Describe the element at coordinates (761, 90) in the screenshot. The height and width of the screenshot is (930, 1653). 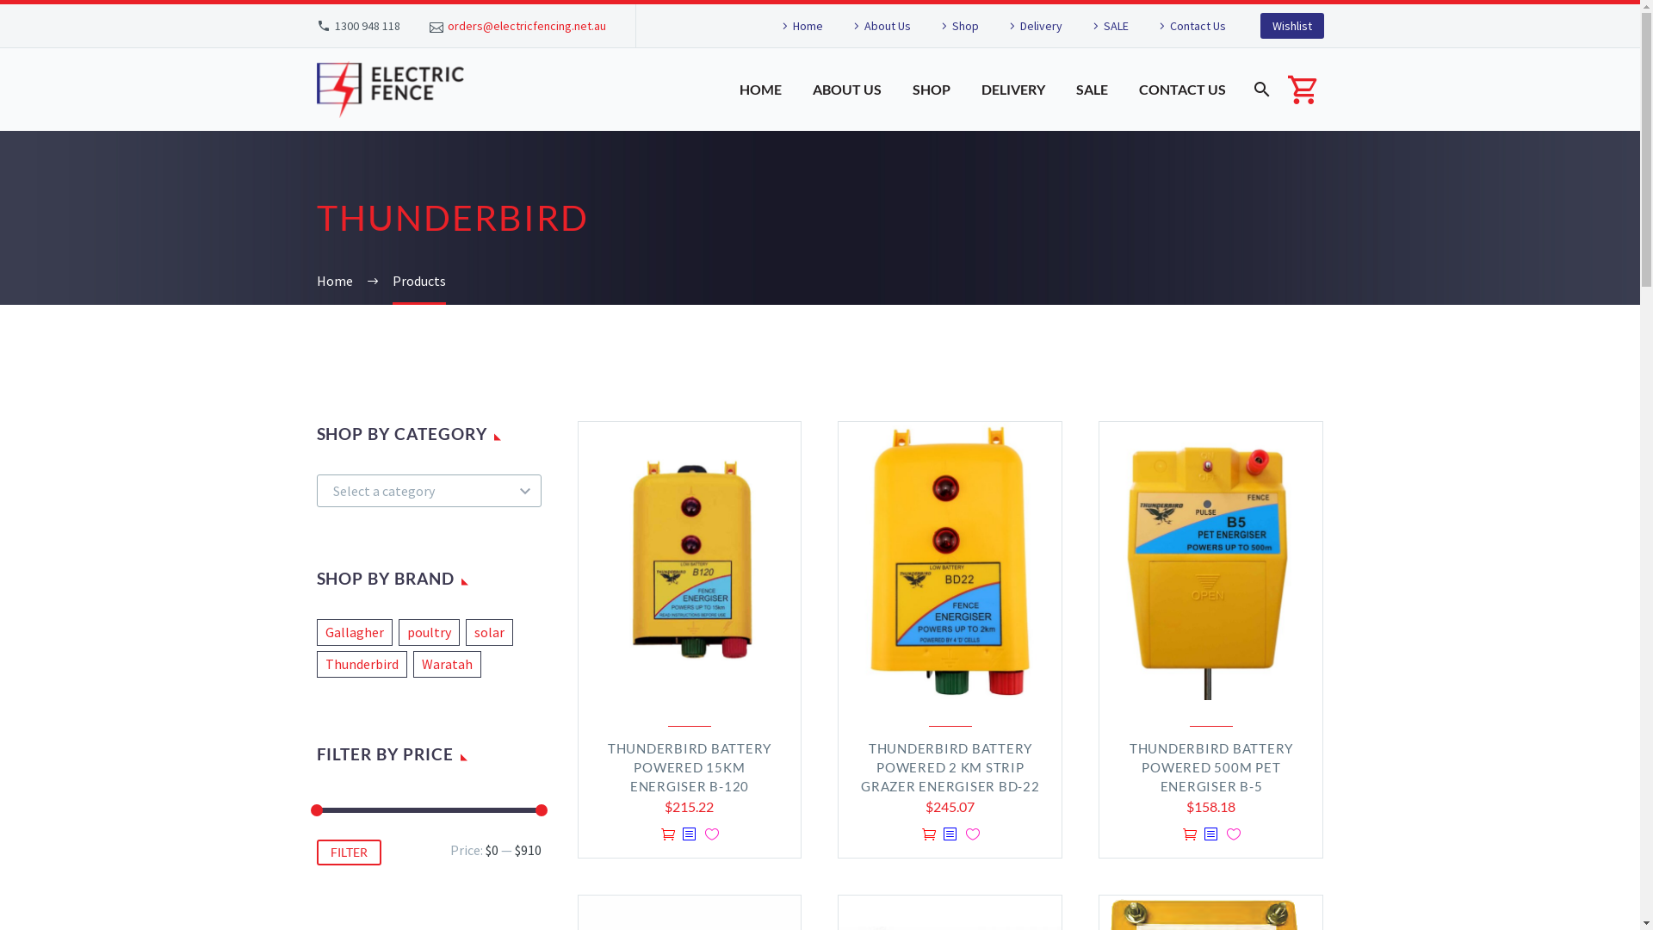
I see `HOME` at that location.